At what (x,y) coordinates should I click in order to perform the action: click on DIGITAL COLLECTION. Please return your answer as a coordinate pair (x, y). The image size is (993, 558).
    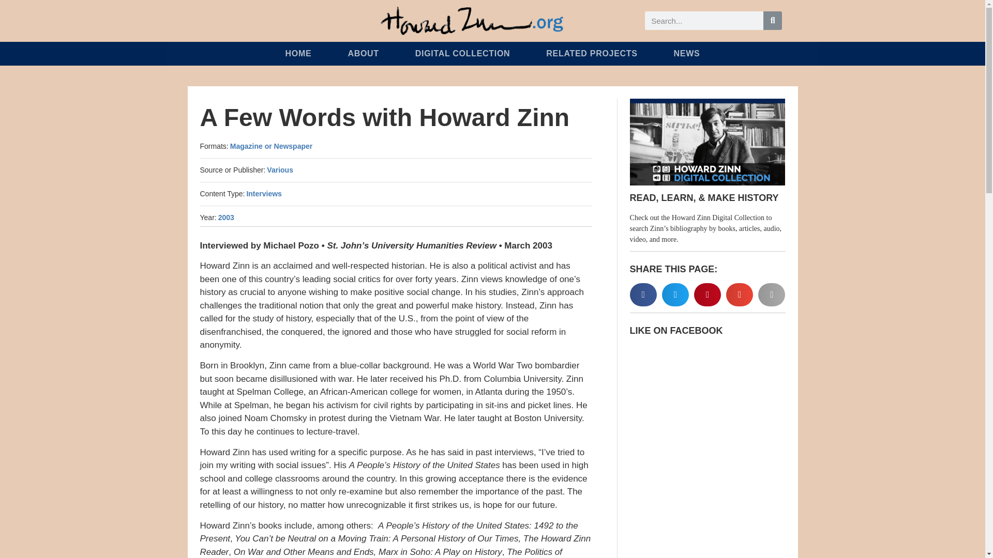
    Looking at the image, I should click on (463, 54).